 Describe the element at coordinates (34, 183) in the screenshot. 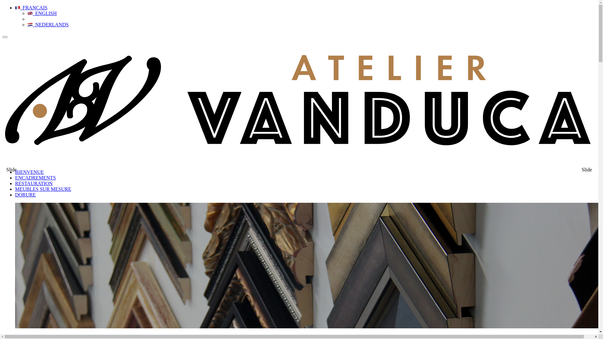

I see `RESTAURATION` at that location.